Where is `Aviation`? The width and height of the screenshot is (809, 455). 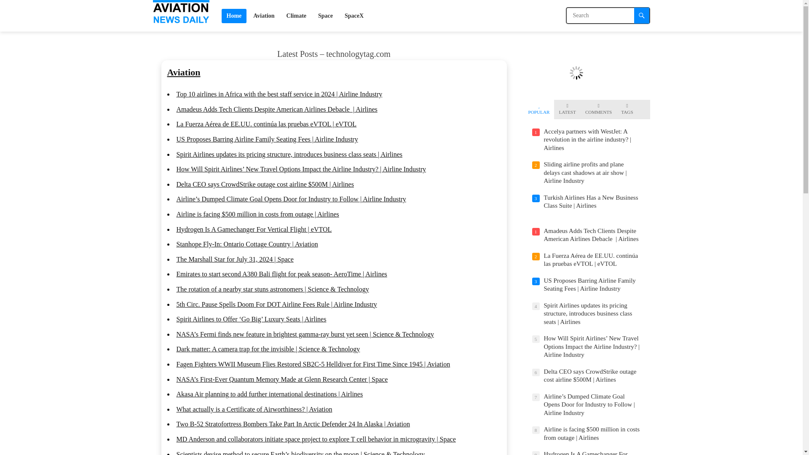 Aviation is located at coordinates (264, 16).